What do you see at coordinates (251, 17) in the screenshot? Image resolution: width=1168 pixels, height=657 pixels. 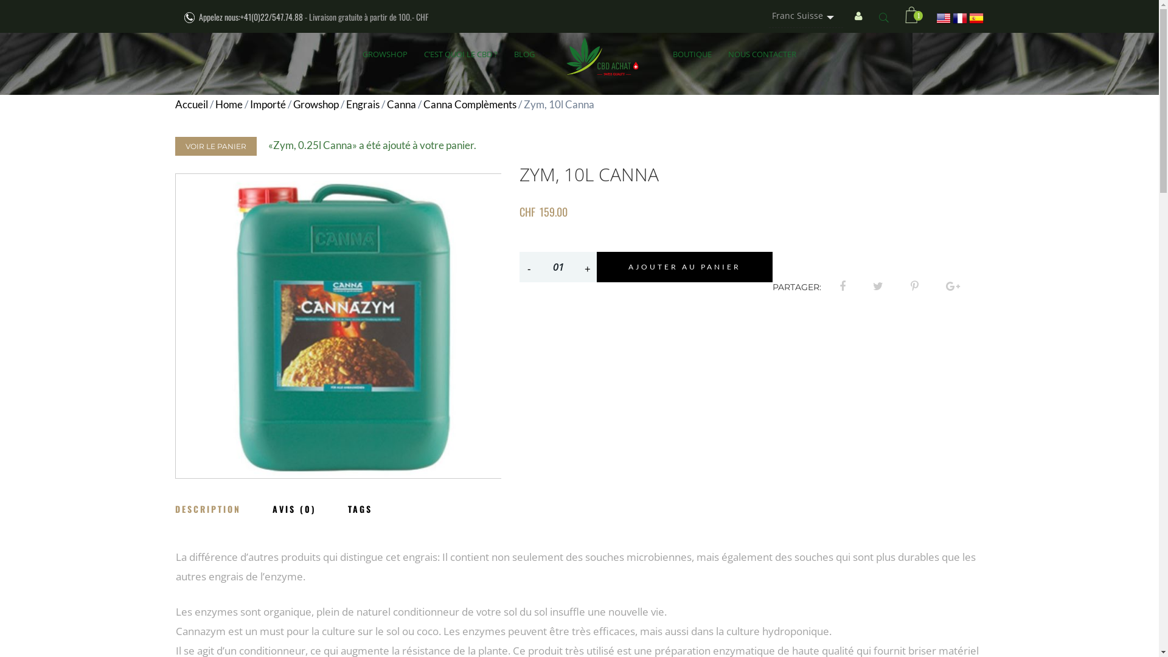 I see `Appelez nous:+41(0)22/547.74.88` at bounding box center [251, 17].